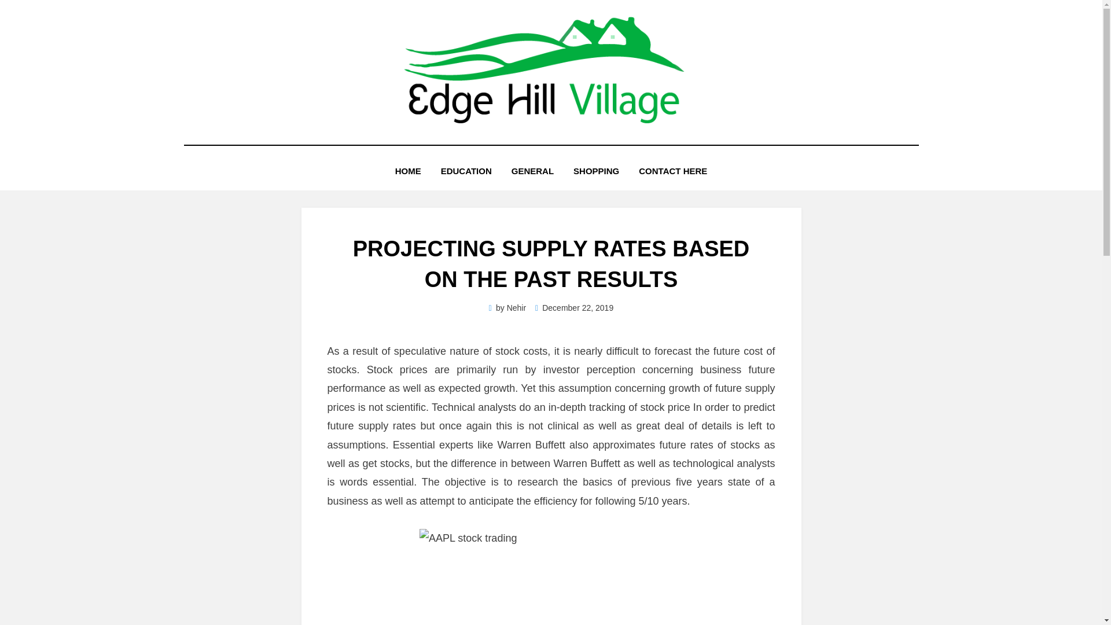  I want to click on HOME, so click(408, 170).